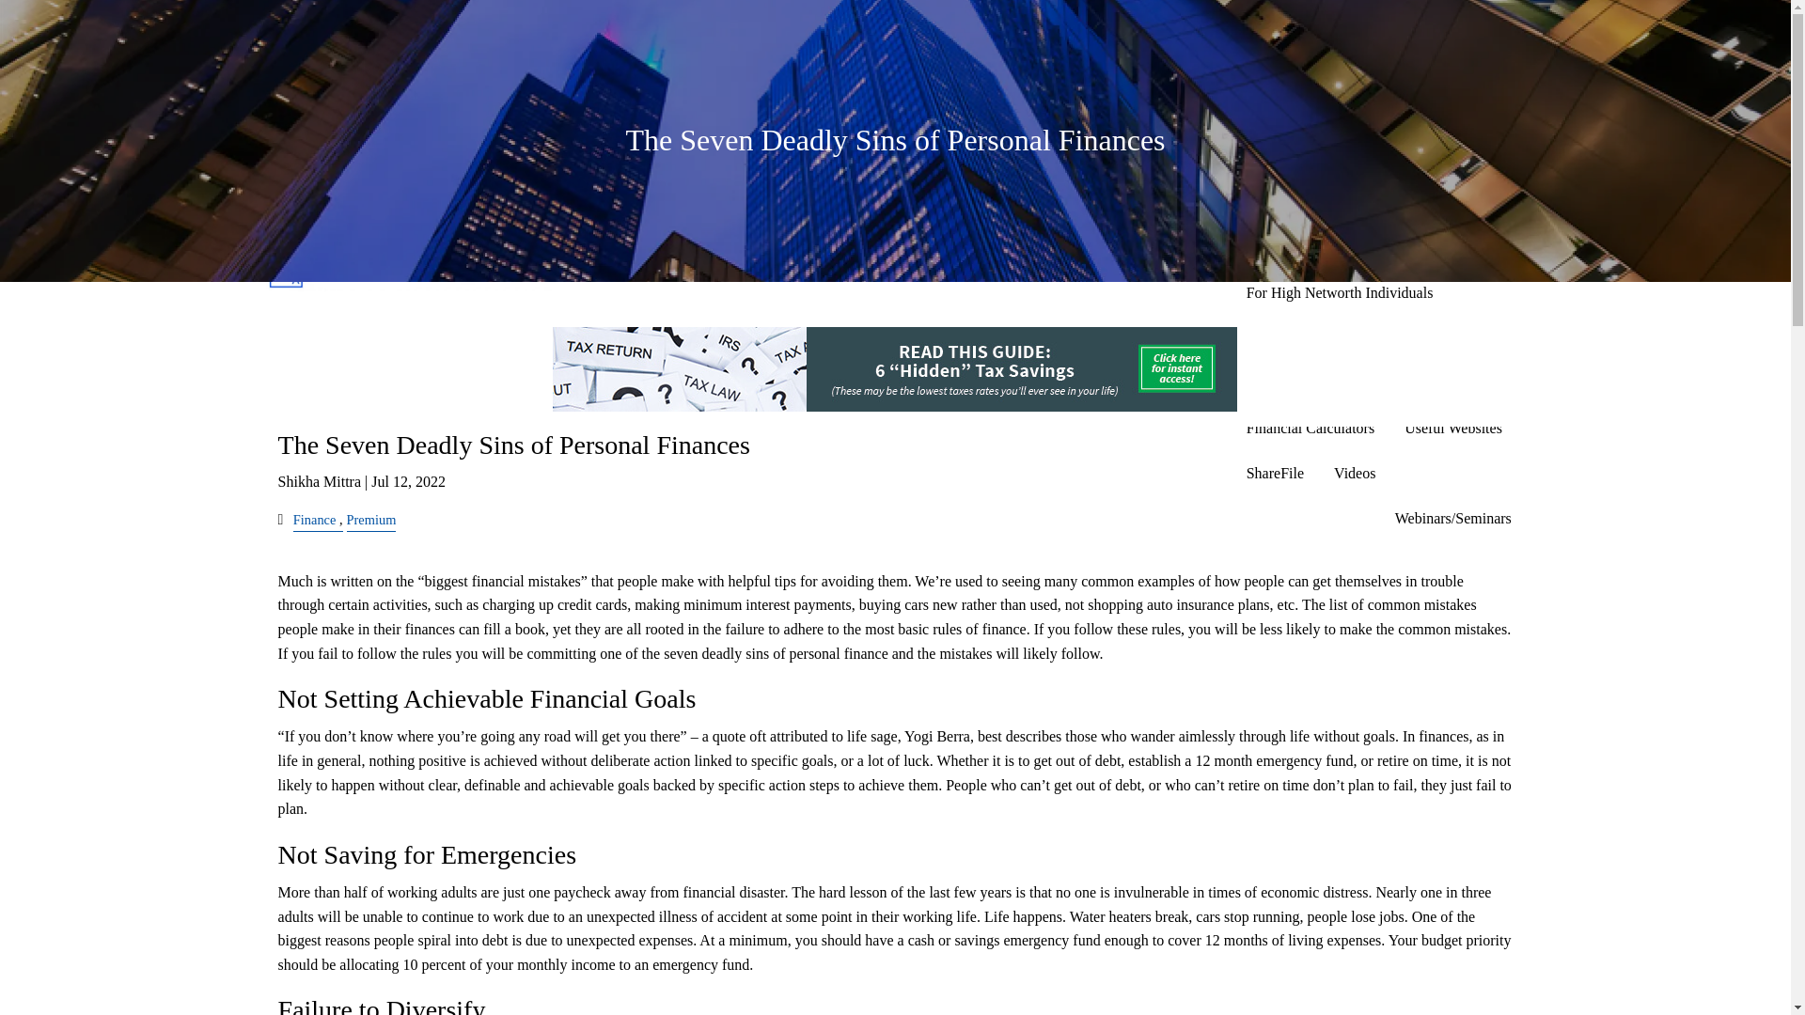  I want to click on Quoted In Media, so click(1297, 158).